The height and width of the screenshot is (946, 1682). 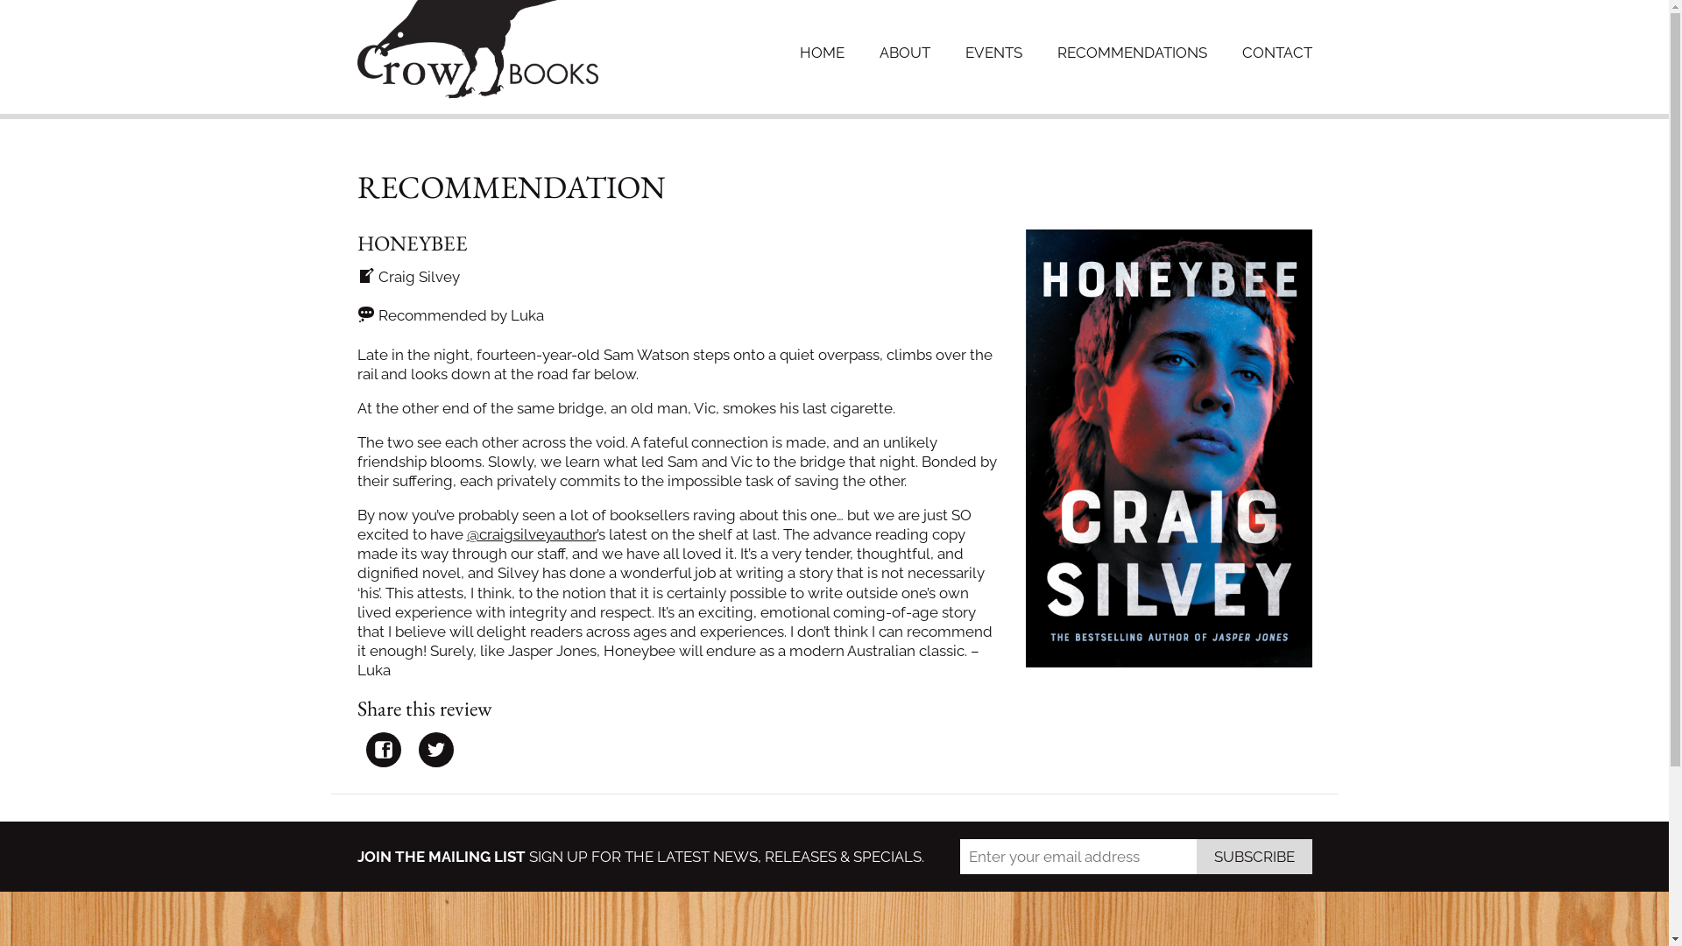 I want to click on Share on Facebook, so click(x=384, y=750).